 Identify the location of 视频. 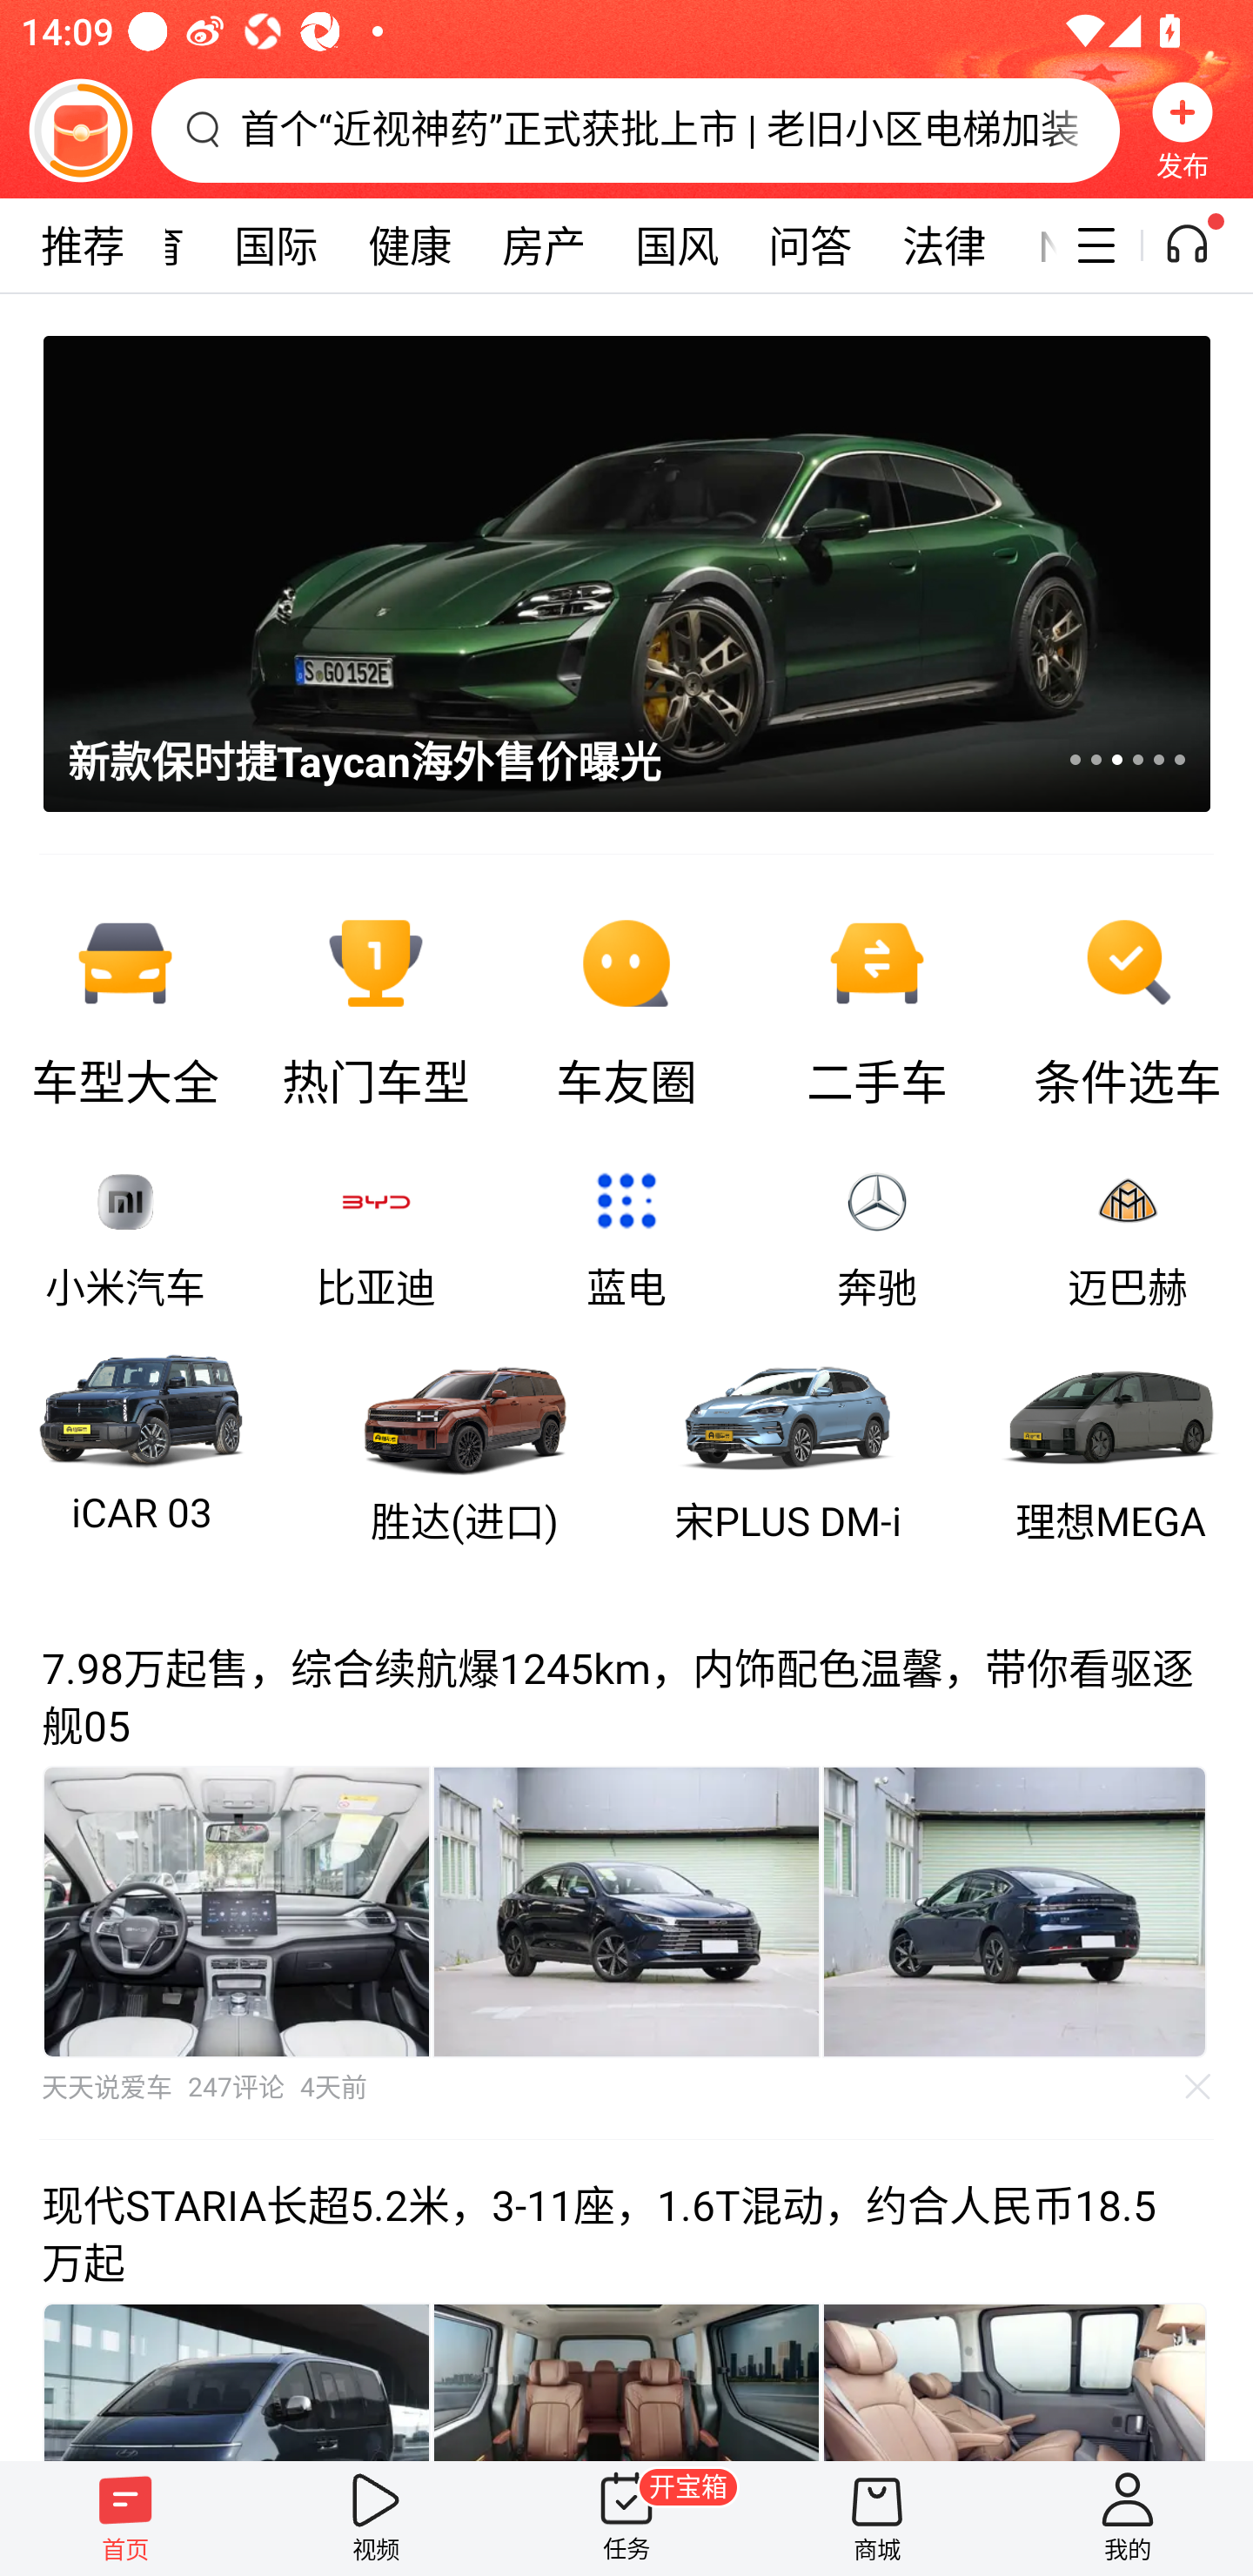
(376, 2518).